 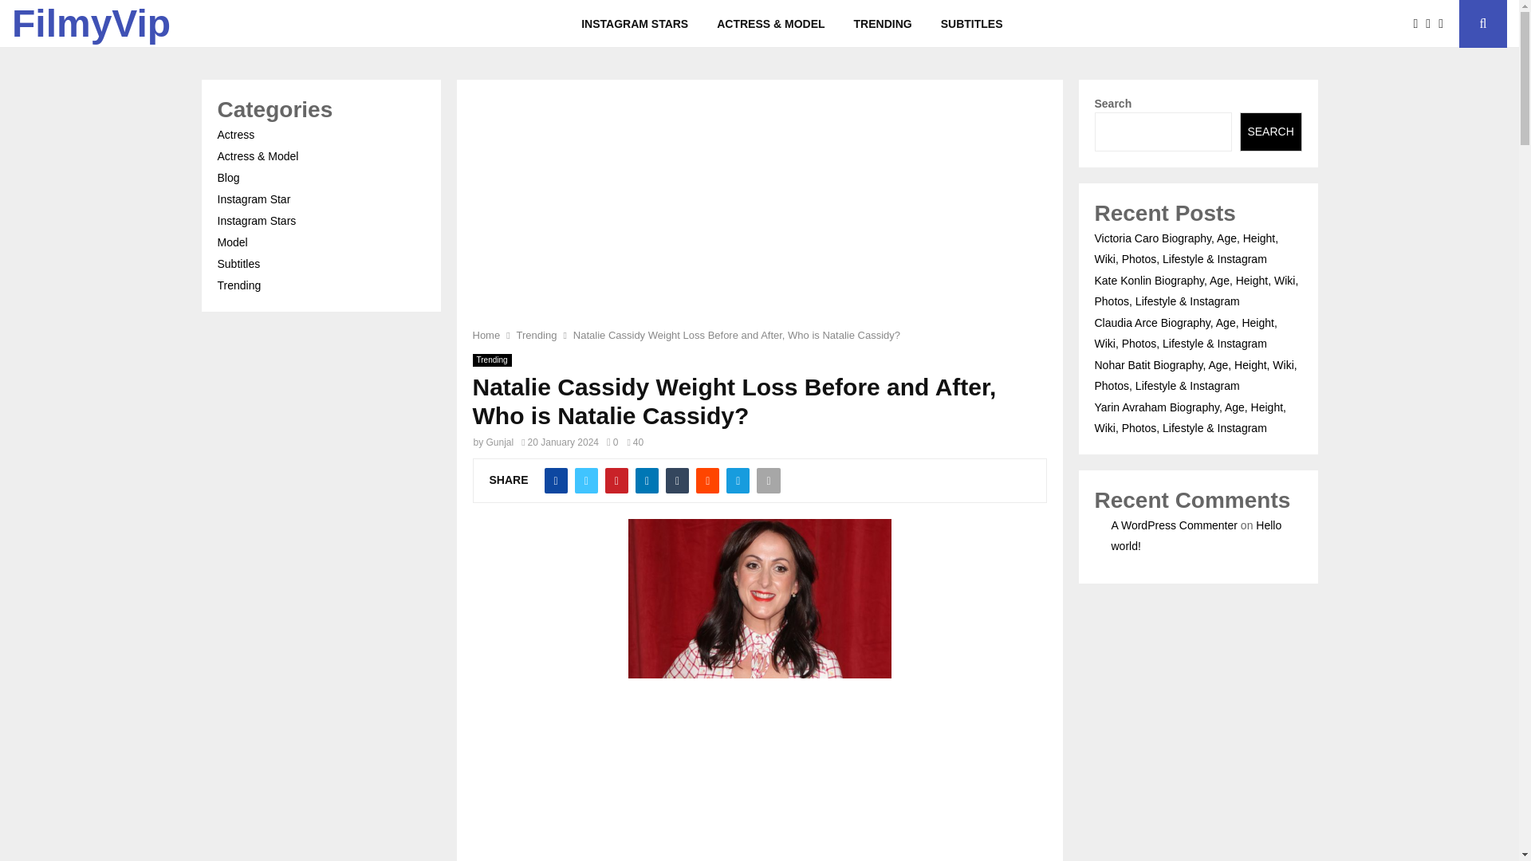 What do you see at coordinates (635, 24) in the screenshot?
I see `INSTAGRAM STARS` at bounding box center [635, 24].